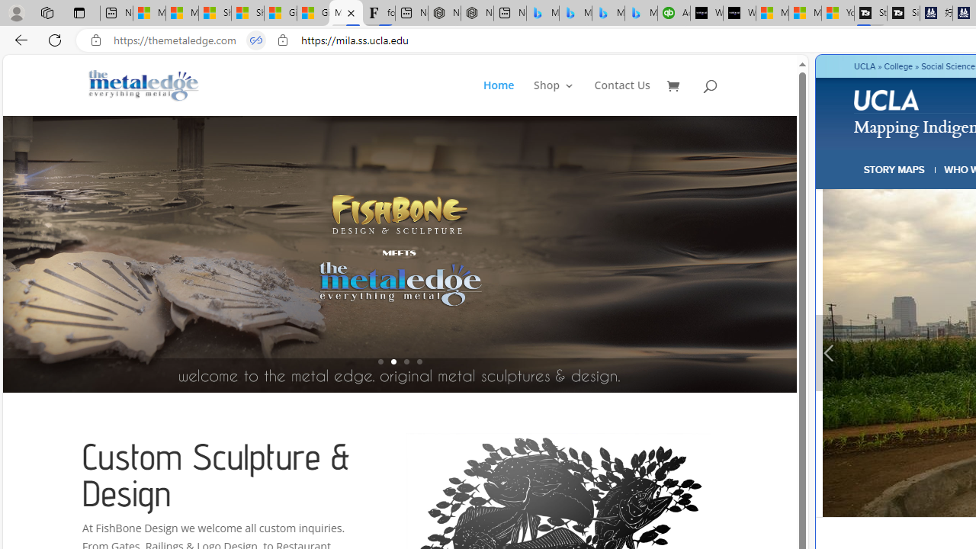 The image size is (976, 549). What do you see at coordinates (345, 14) in the screenshot?
I see `Mapping Indigenous LA` at bounding box center [345, 14].